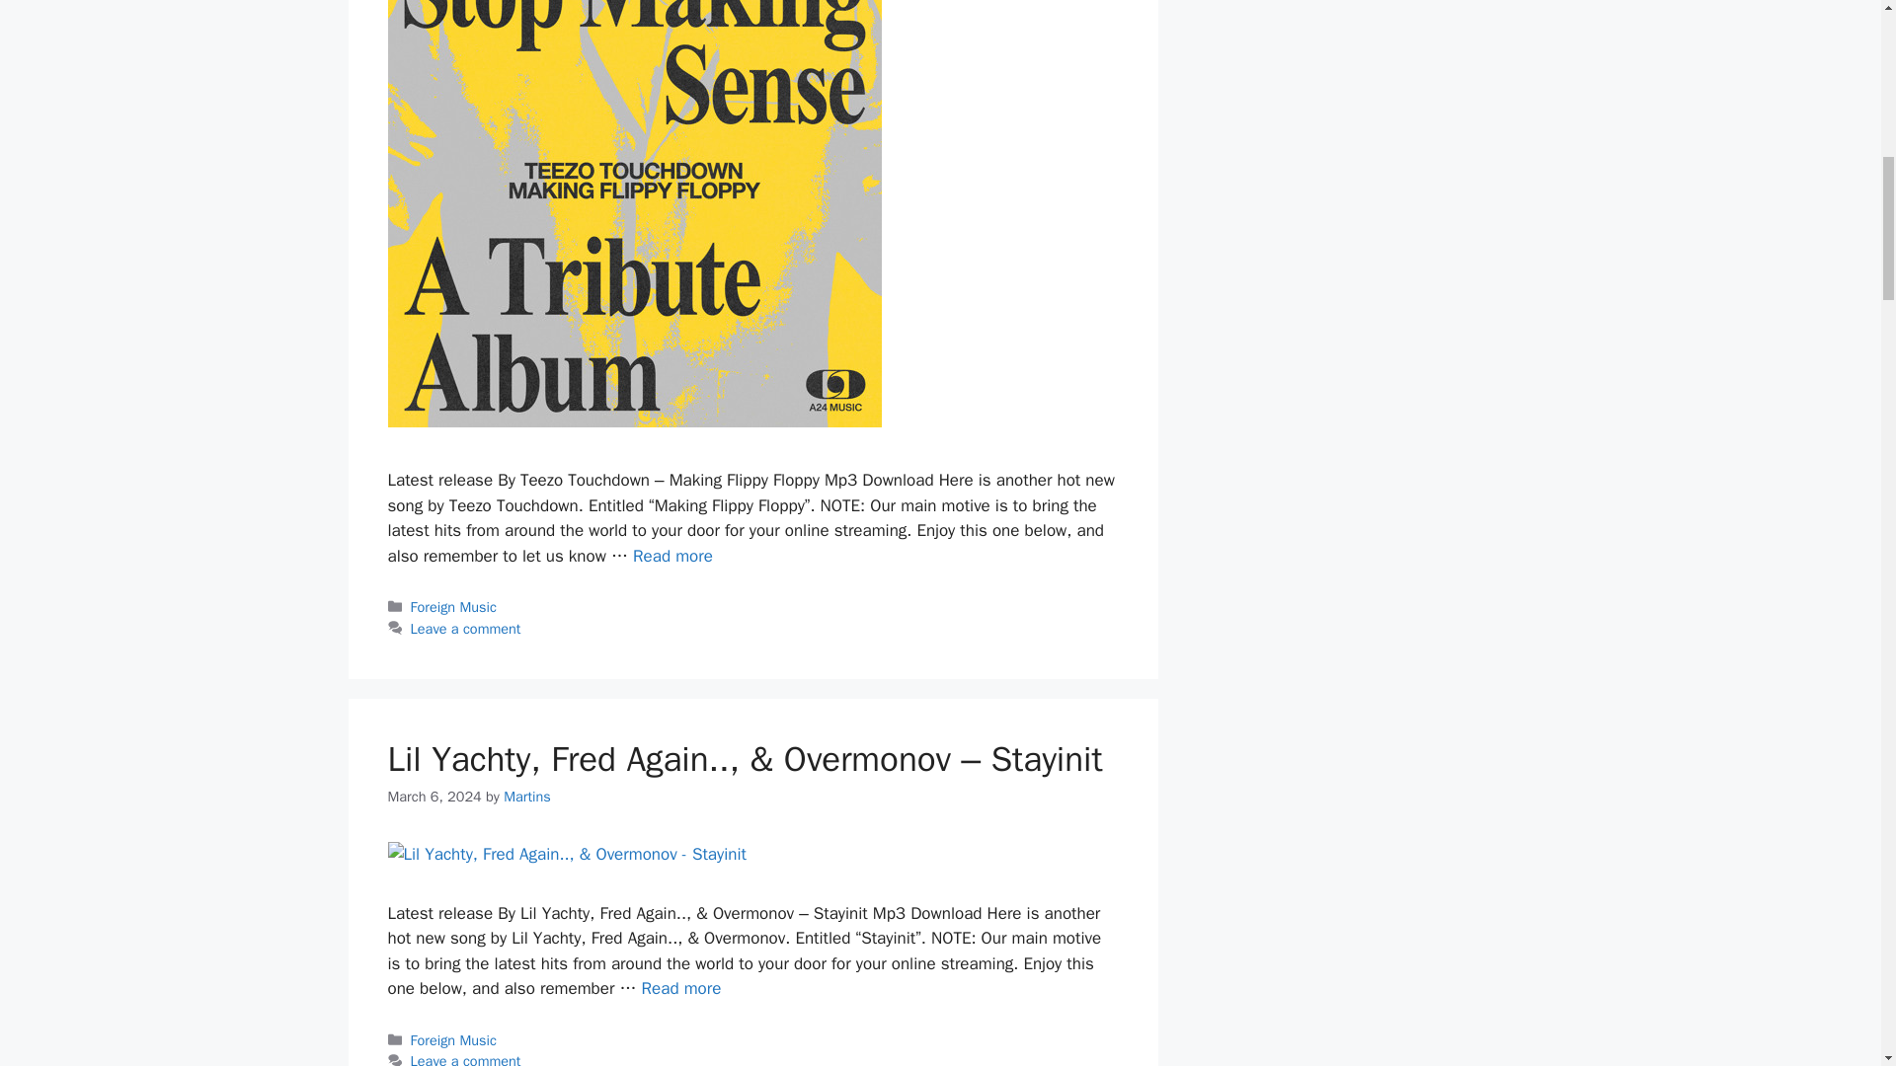 The width and height of the screenshot is (1896, 1066). Describe the element at coordinates (527, 797) in the screenshot. I see `Martins` at that location.